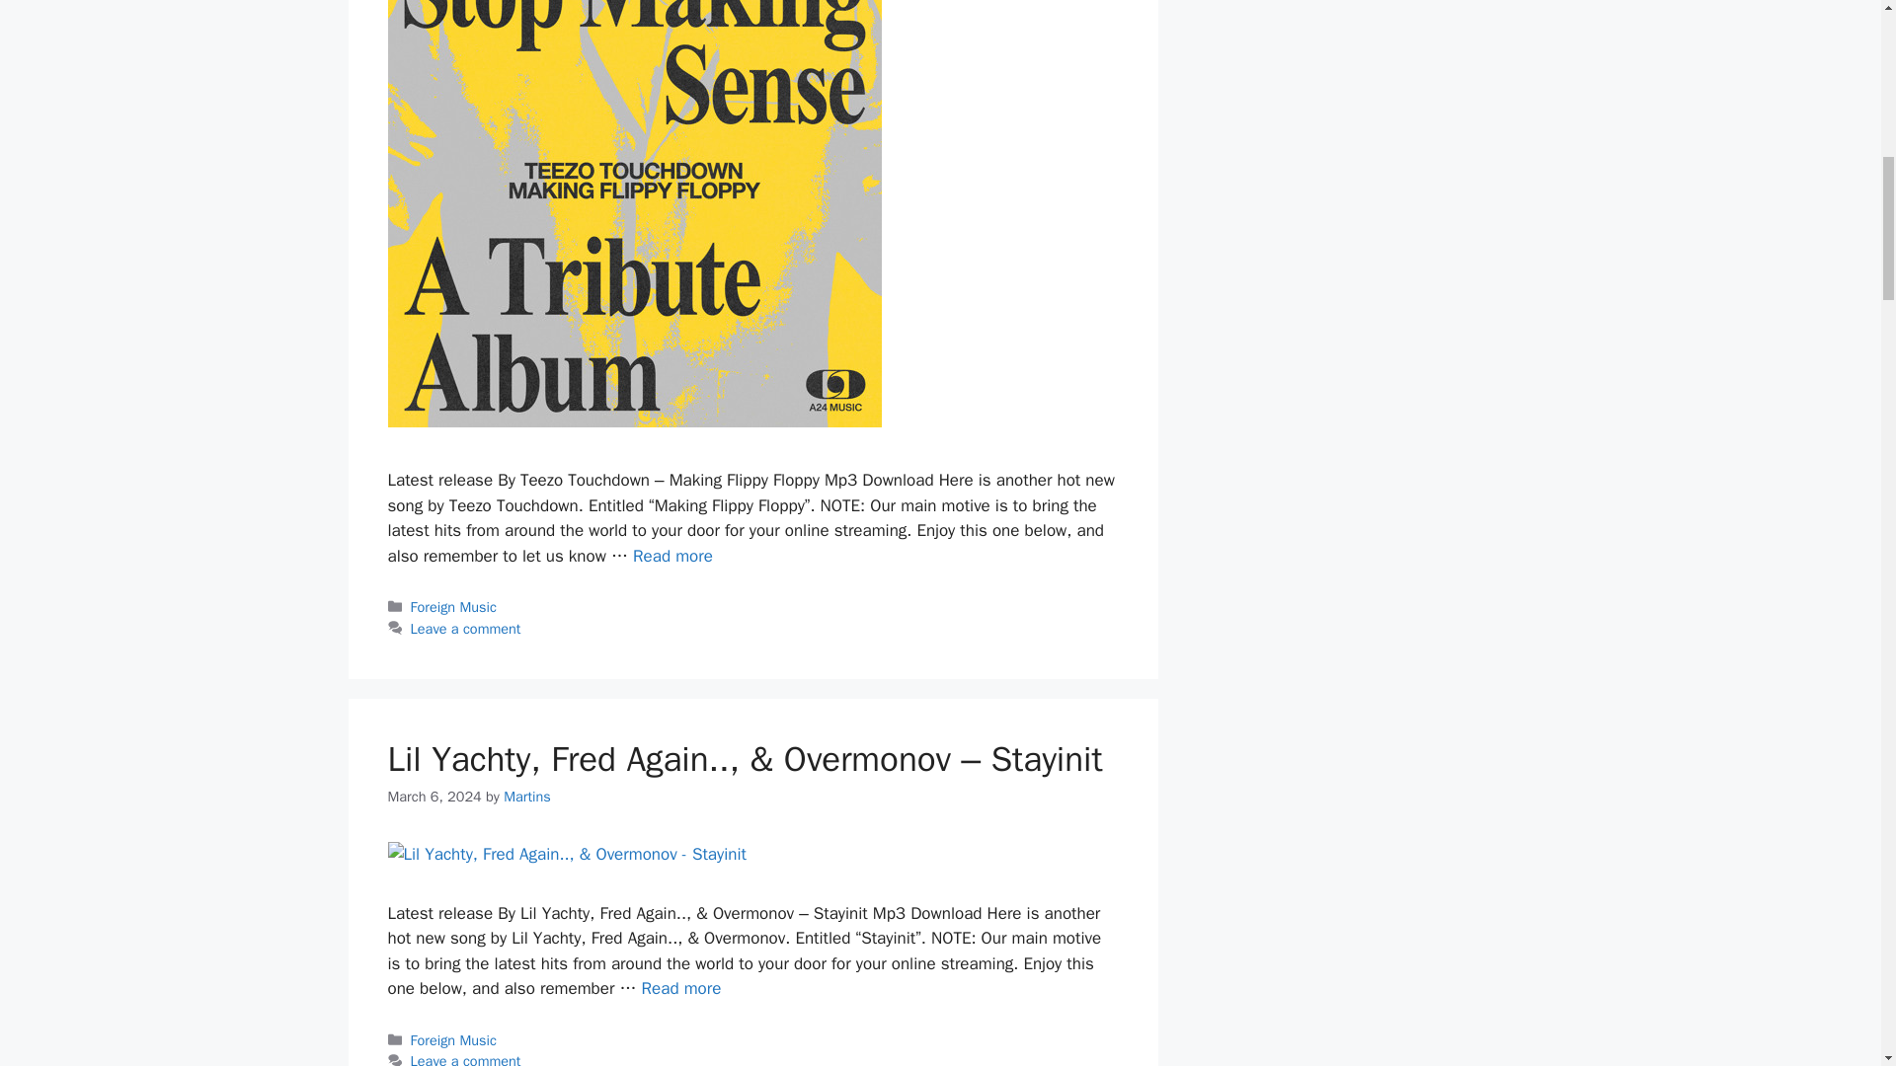 The width and height of the screenshot is (1896, 1066). Describe the element at coordinates (527, 797) in the screenshot. I see `Martins` at that location.